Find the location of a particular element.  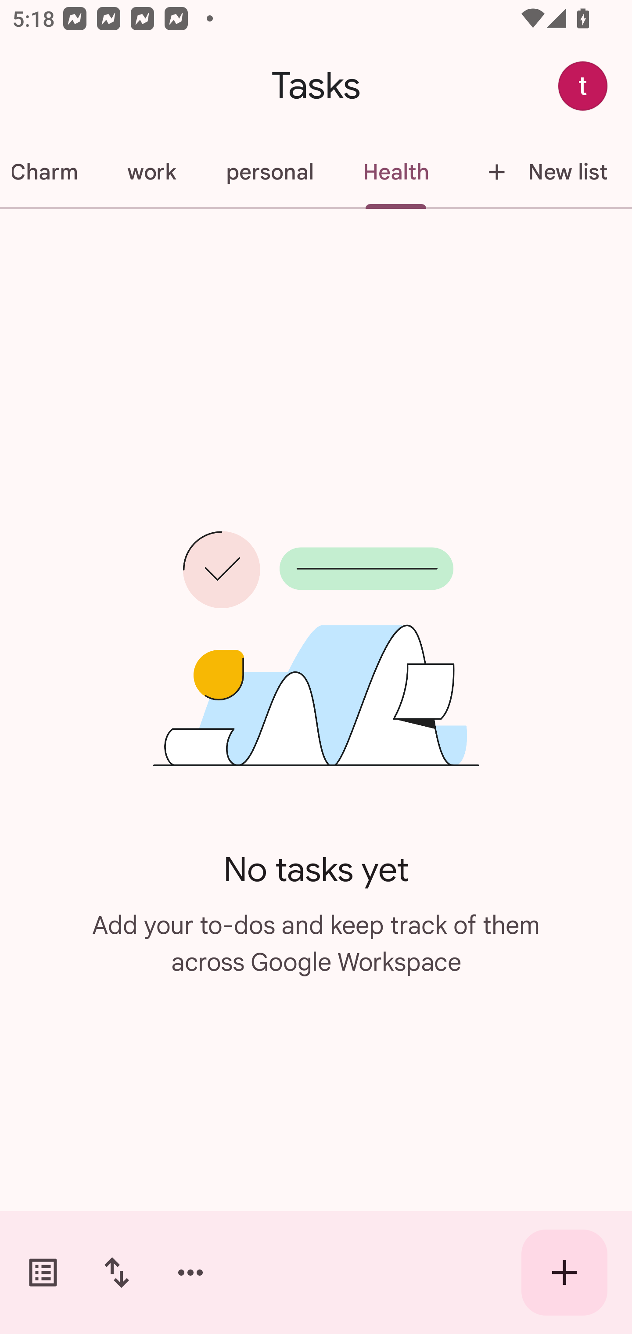

Change sort order is located at coordinates (116, 1273).